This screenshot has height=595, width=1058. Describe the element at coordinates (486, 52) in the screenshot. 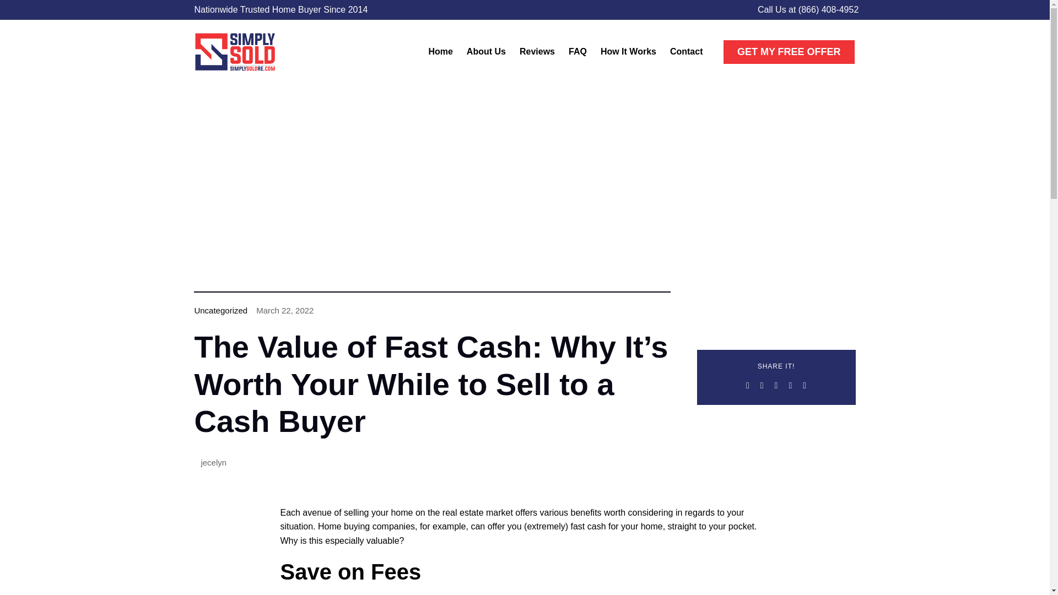

I see `About Us` at that location.